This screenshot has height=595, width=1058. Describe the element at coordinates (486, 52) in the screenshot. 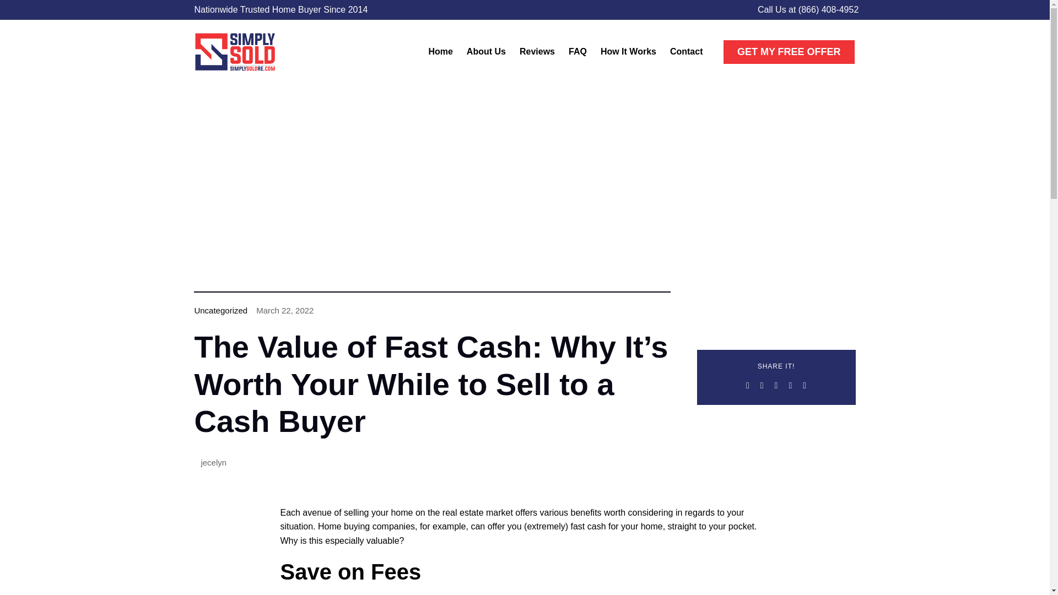

I see `About Us` at that location.